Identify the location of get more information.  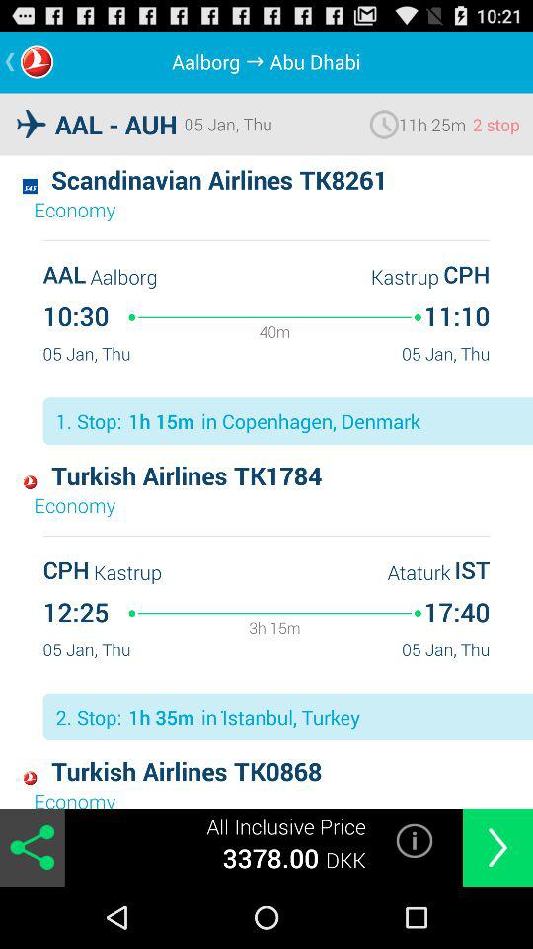
(415, 840).